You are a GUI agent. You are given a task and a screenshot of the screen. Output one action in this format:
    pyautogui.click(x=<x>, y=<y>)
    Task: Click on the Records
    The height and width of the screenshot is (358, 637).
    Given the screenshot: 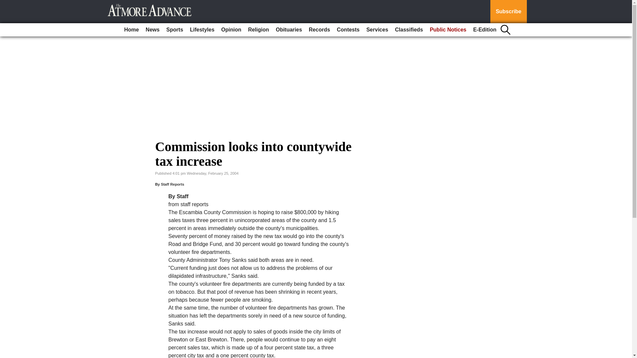 What is the action you would take?
    pyautogui.click(x=319, y=30)
    